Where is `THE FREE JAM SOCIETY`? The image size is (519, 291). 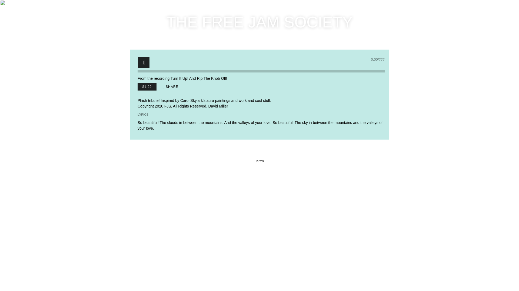
THE FREE JAM SOCIETY is located at coordinates (259, 25).